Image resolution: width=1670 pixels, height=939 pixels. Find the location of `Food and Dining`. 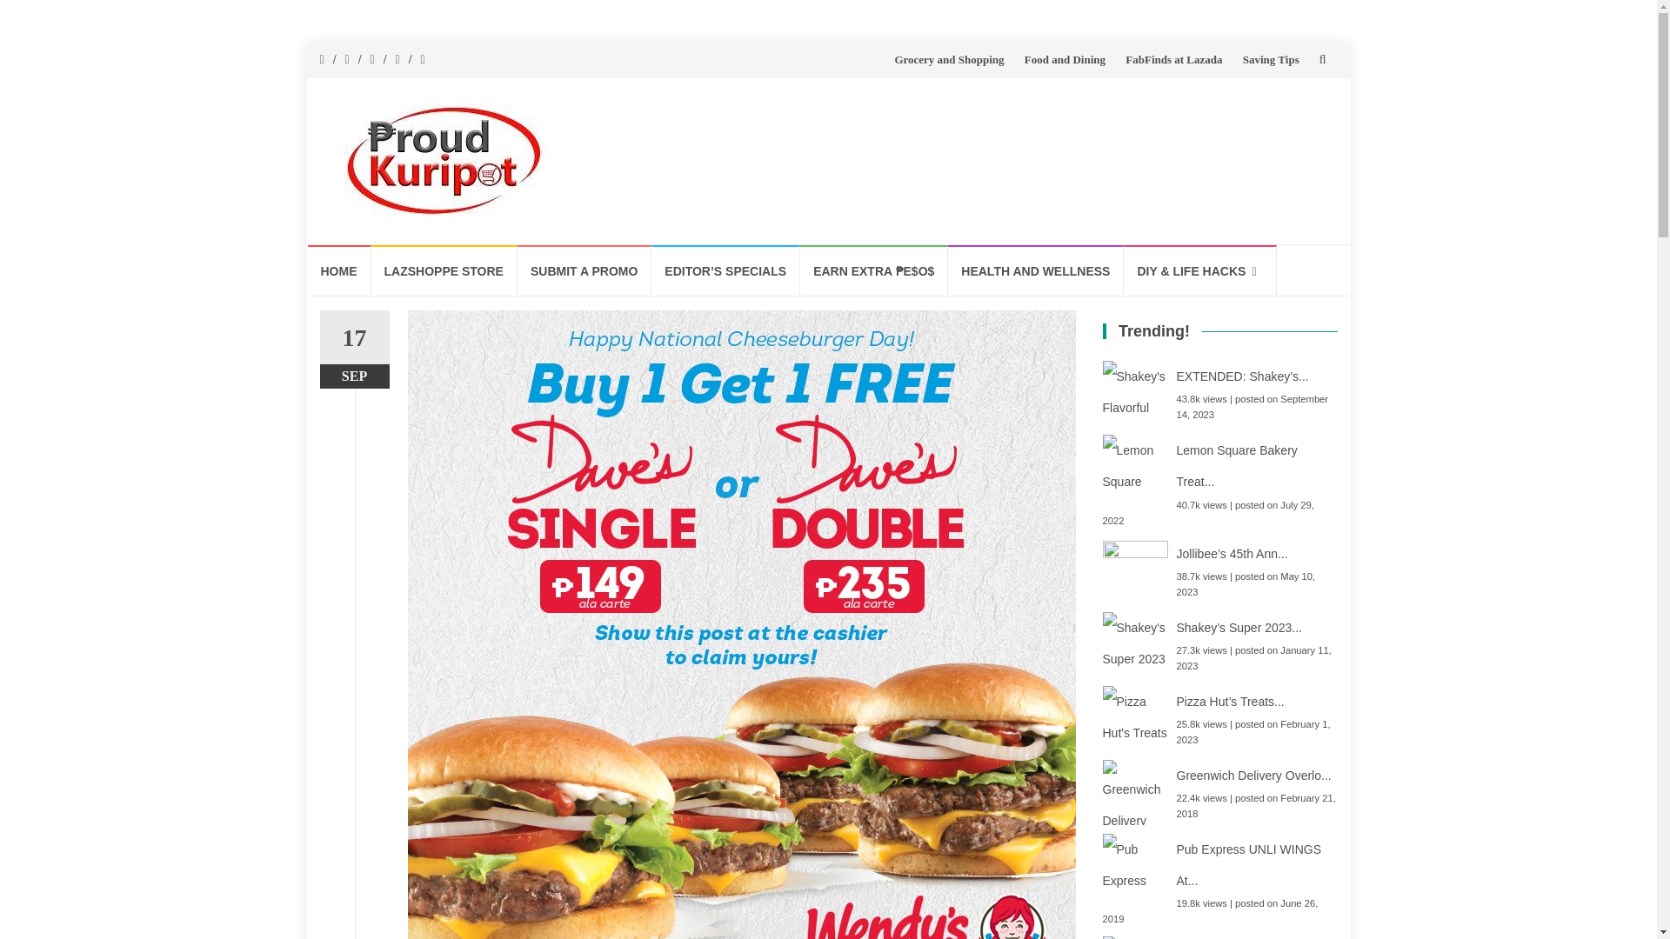

Food and Dining is located at coordinates (1065, 59).